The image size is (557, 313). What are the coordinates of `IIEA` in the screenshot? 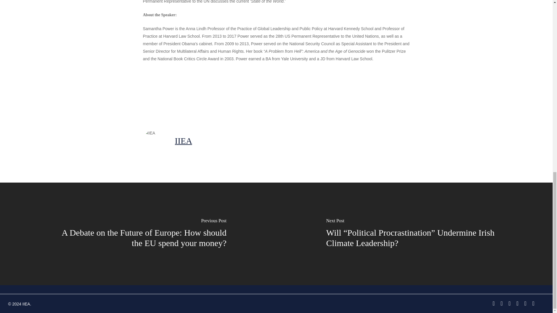 It's located at (183, 140).